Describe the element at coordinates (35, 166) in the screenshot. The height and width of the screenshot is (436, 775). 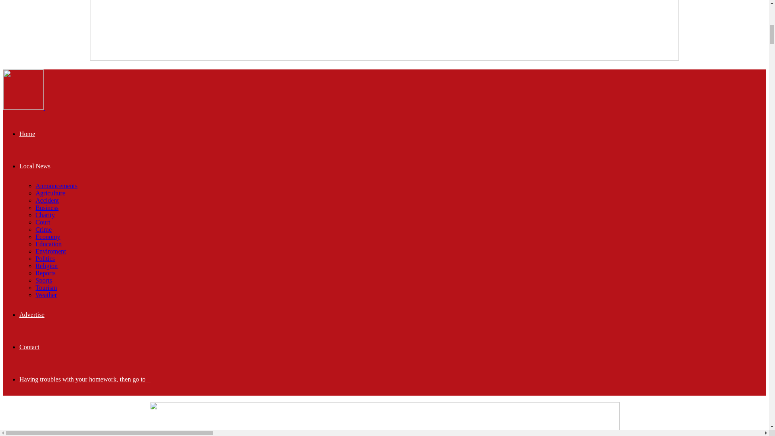
I see `Local News` at that location.